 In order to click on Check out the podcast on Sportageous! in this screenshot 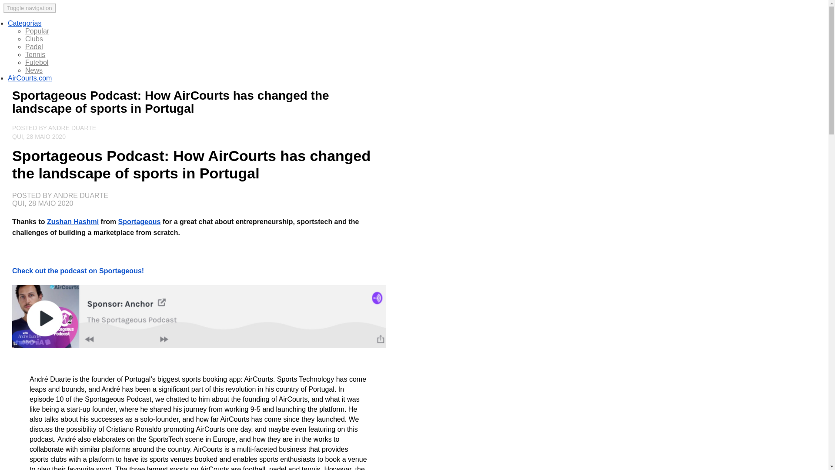, I will do `click(78, 272)`.